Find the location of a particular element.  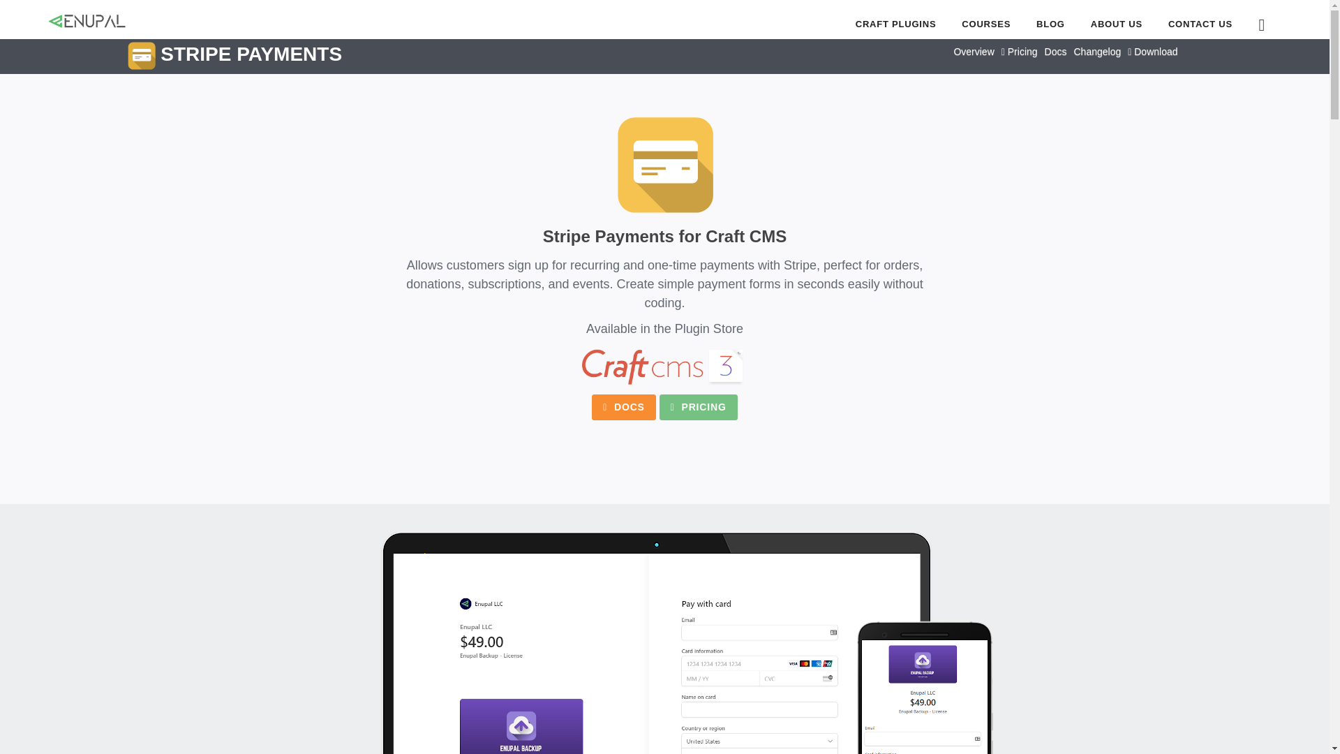

STRIPE PAYMENTS is located at coordinates (234, 56).